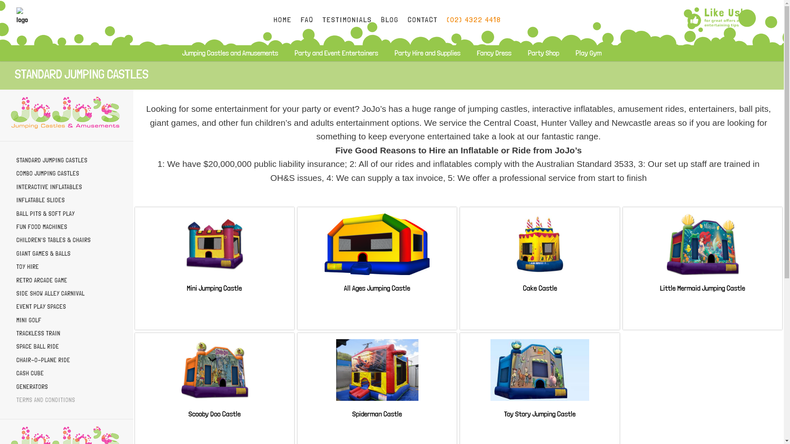 Image resolution: width=790 pixels, height=444 pixels. What do you see at coordinates (390, 20) in the screenshot?
I see `BLOG` at bounding box center [390, 20].